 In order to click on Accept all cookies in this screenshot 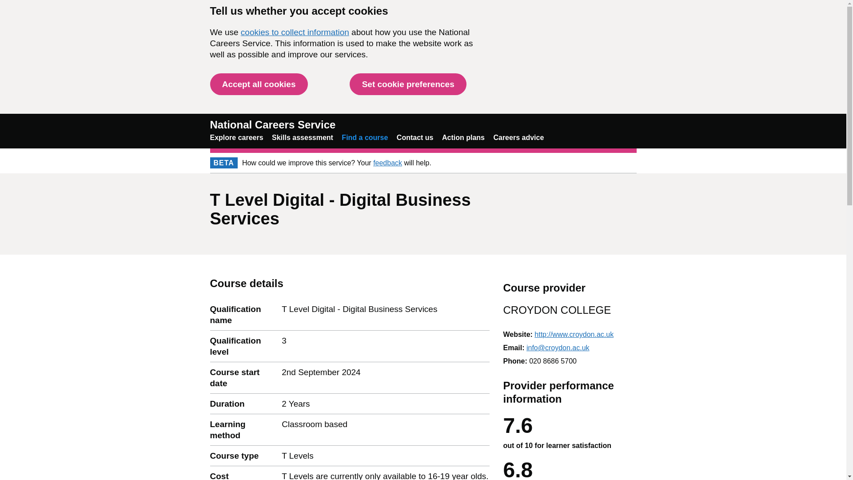, I will do `click(259, 84)`.